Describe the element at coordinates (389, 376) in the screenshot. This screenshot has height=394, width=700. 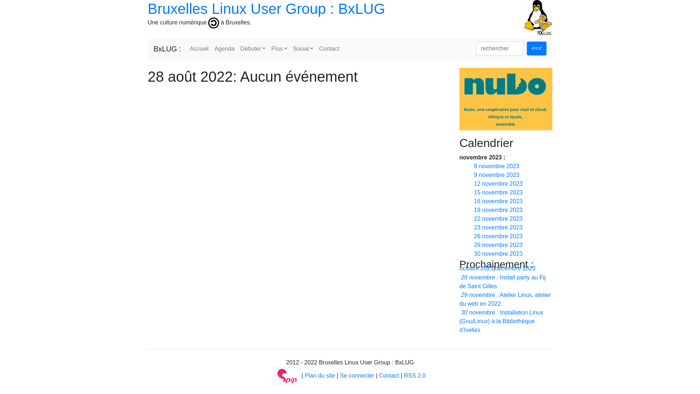
I see `Contact` at that location.